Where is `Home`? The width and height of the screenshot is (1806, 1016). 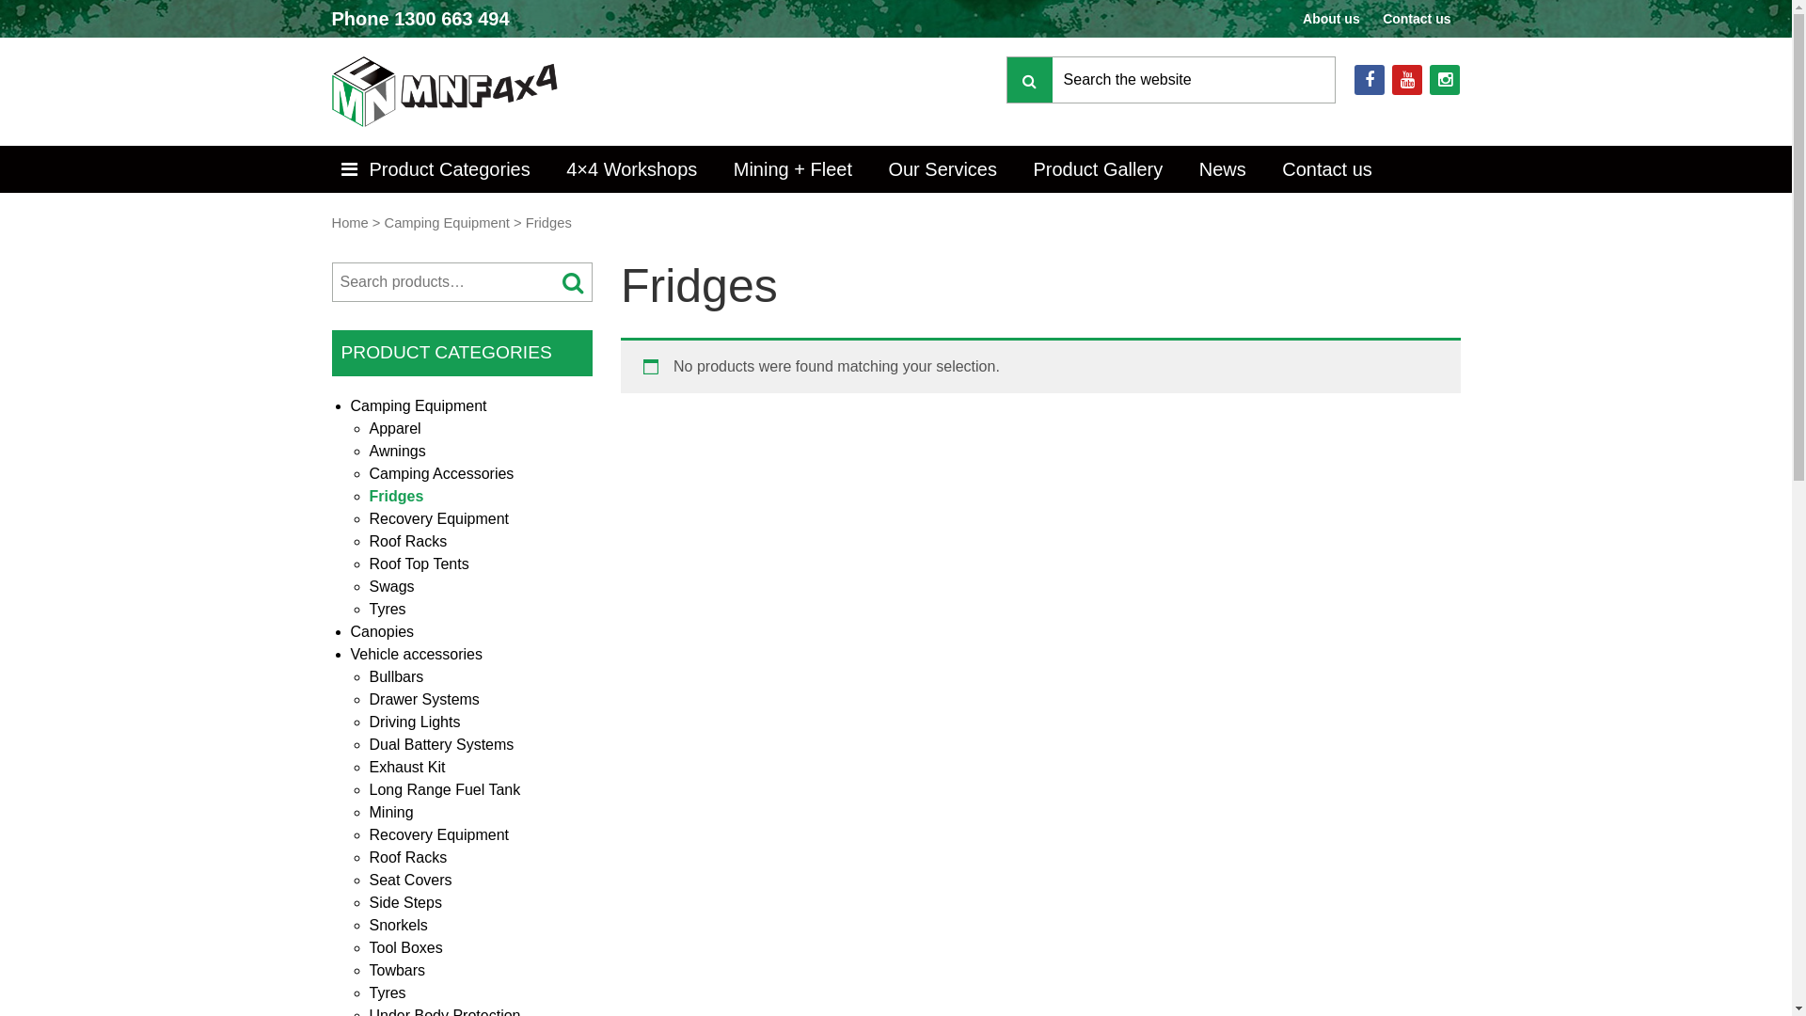
Home is located at coordinates (350, 223).